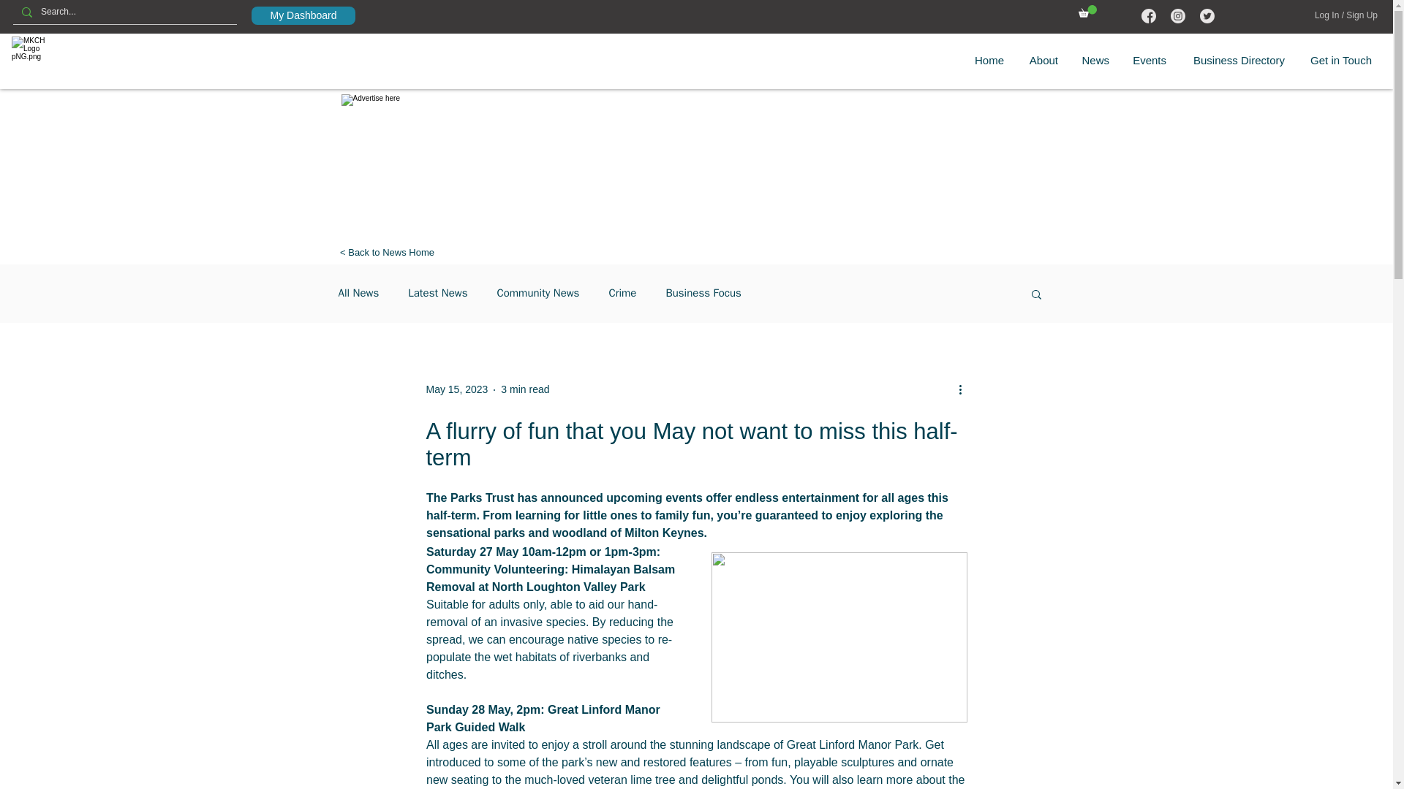 The image size is (1404, 789). I want to click on Latest News, so click(437, 294).